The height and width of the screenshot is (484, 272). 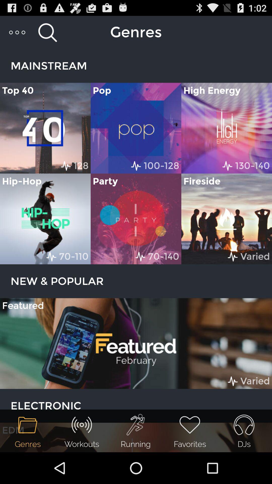 What do you see at coordinates (18, 32) in the screenshot?
I see `click item above mainstream` at bounding box center [18, 32].